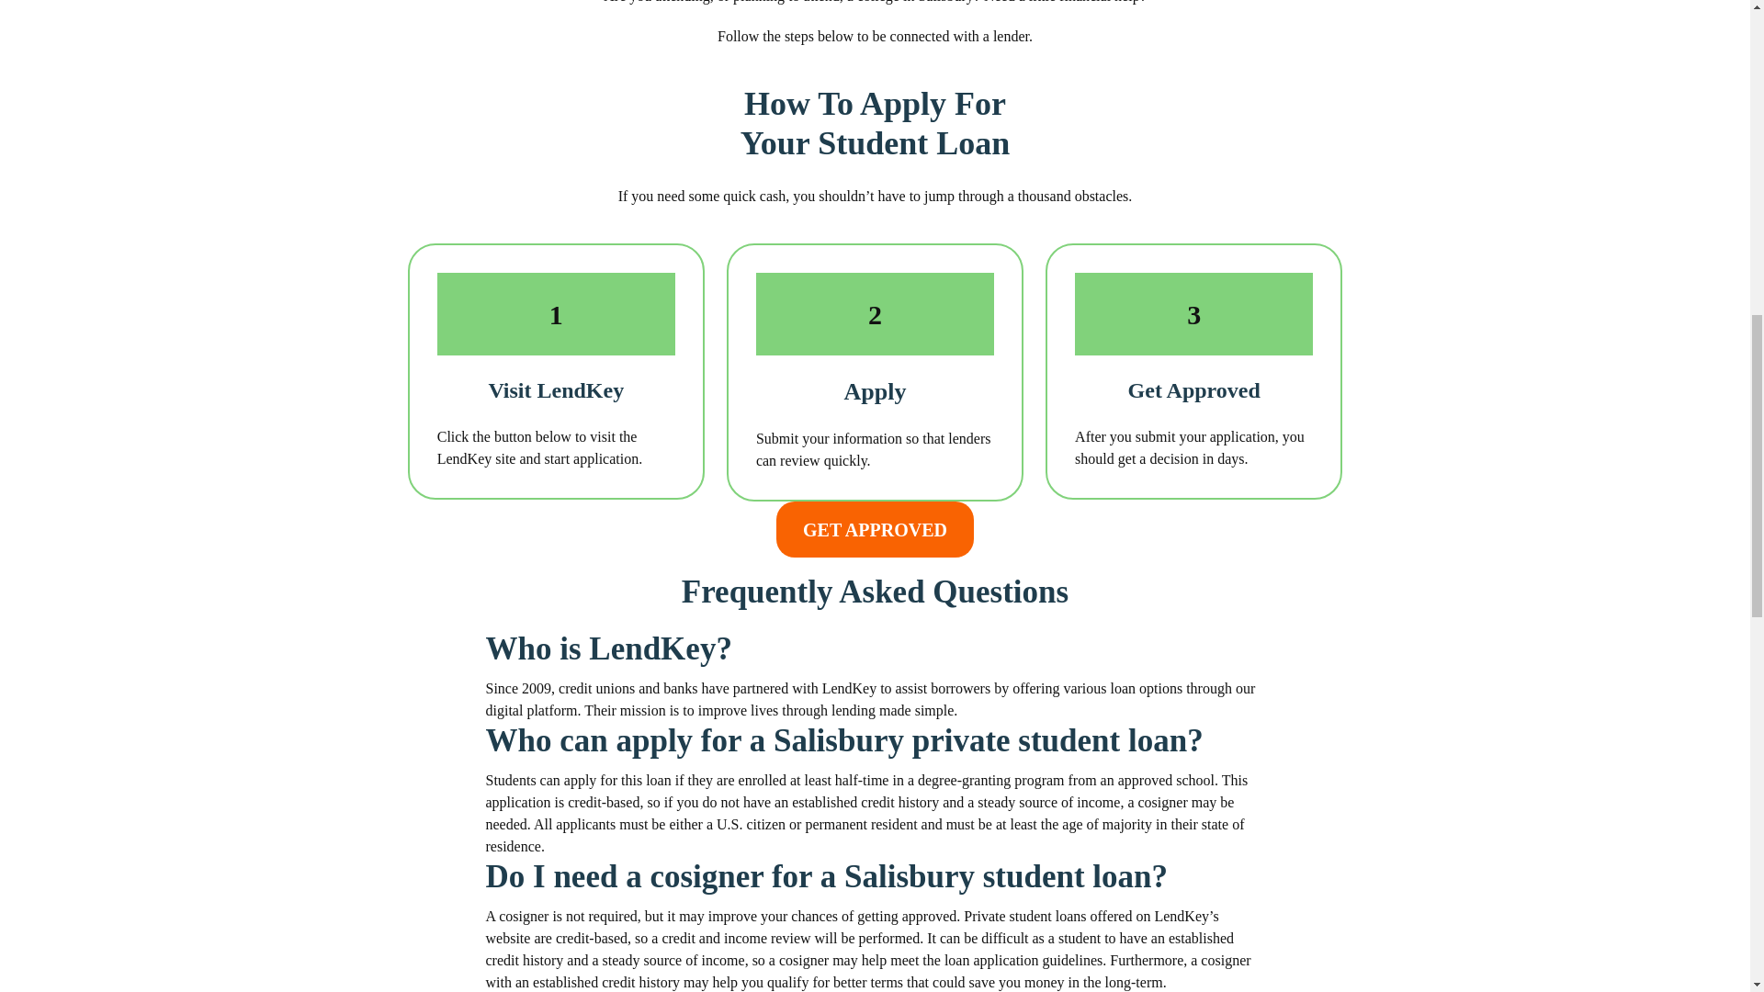 This screenshot has width=1764, height=992. What do you see at coordinates (875, 529) in the screenshot?
I see `GET APPROVED` at bounding box center [875, 529].